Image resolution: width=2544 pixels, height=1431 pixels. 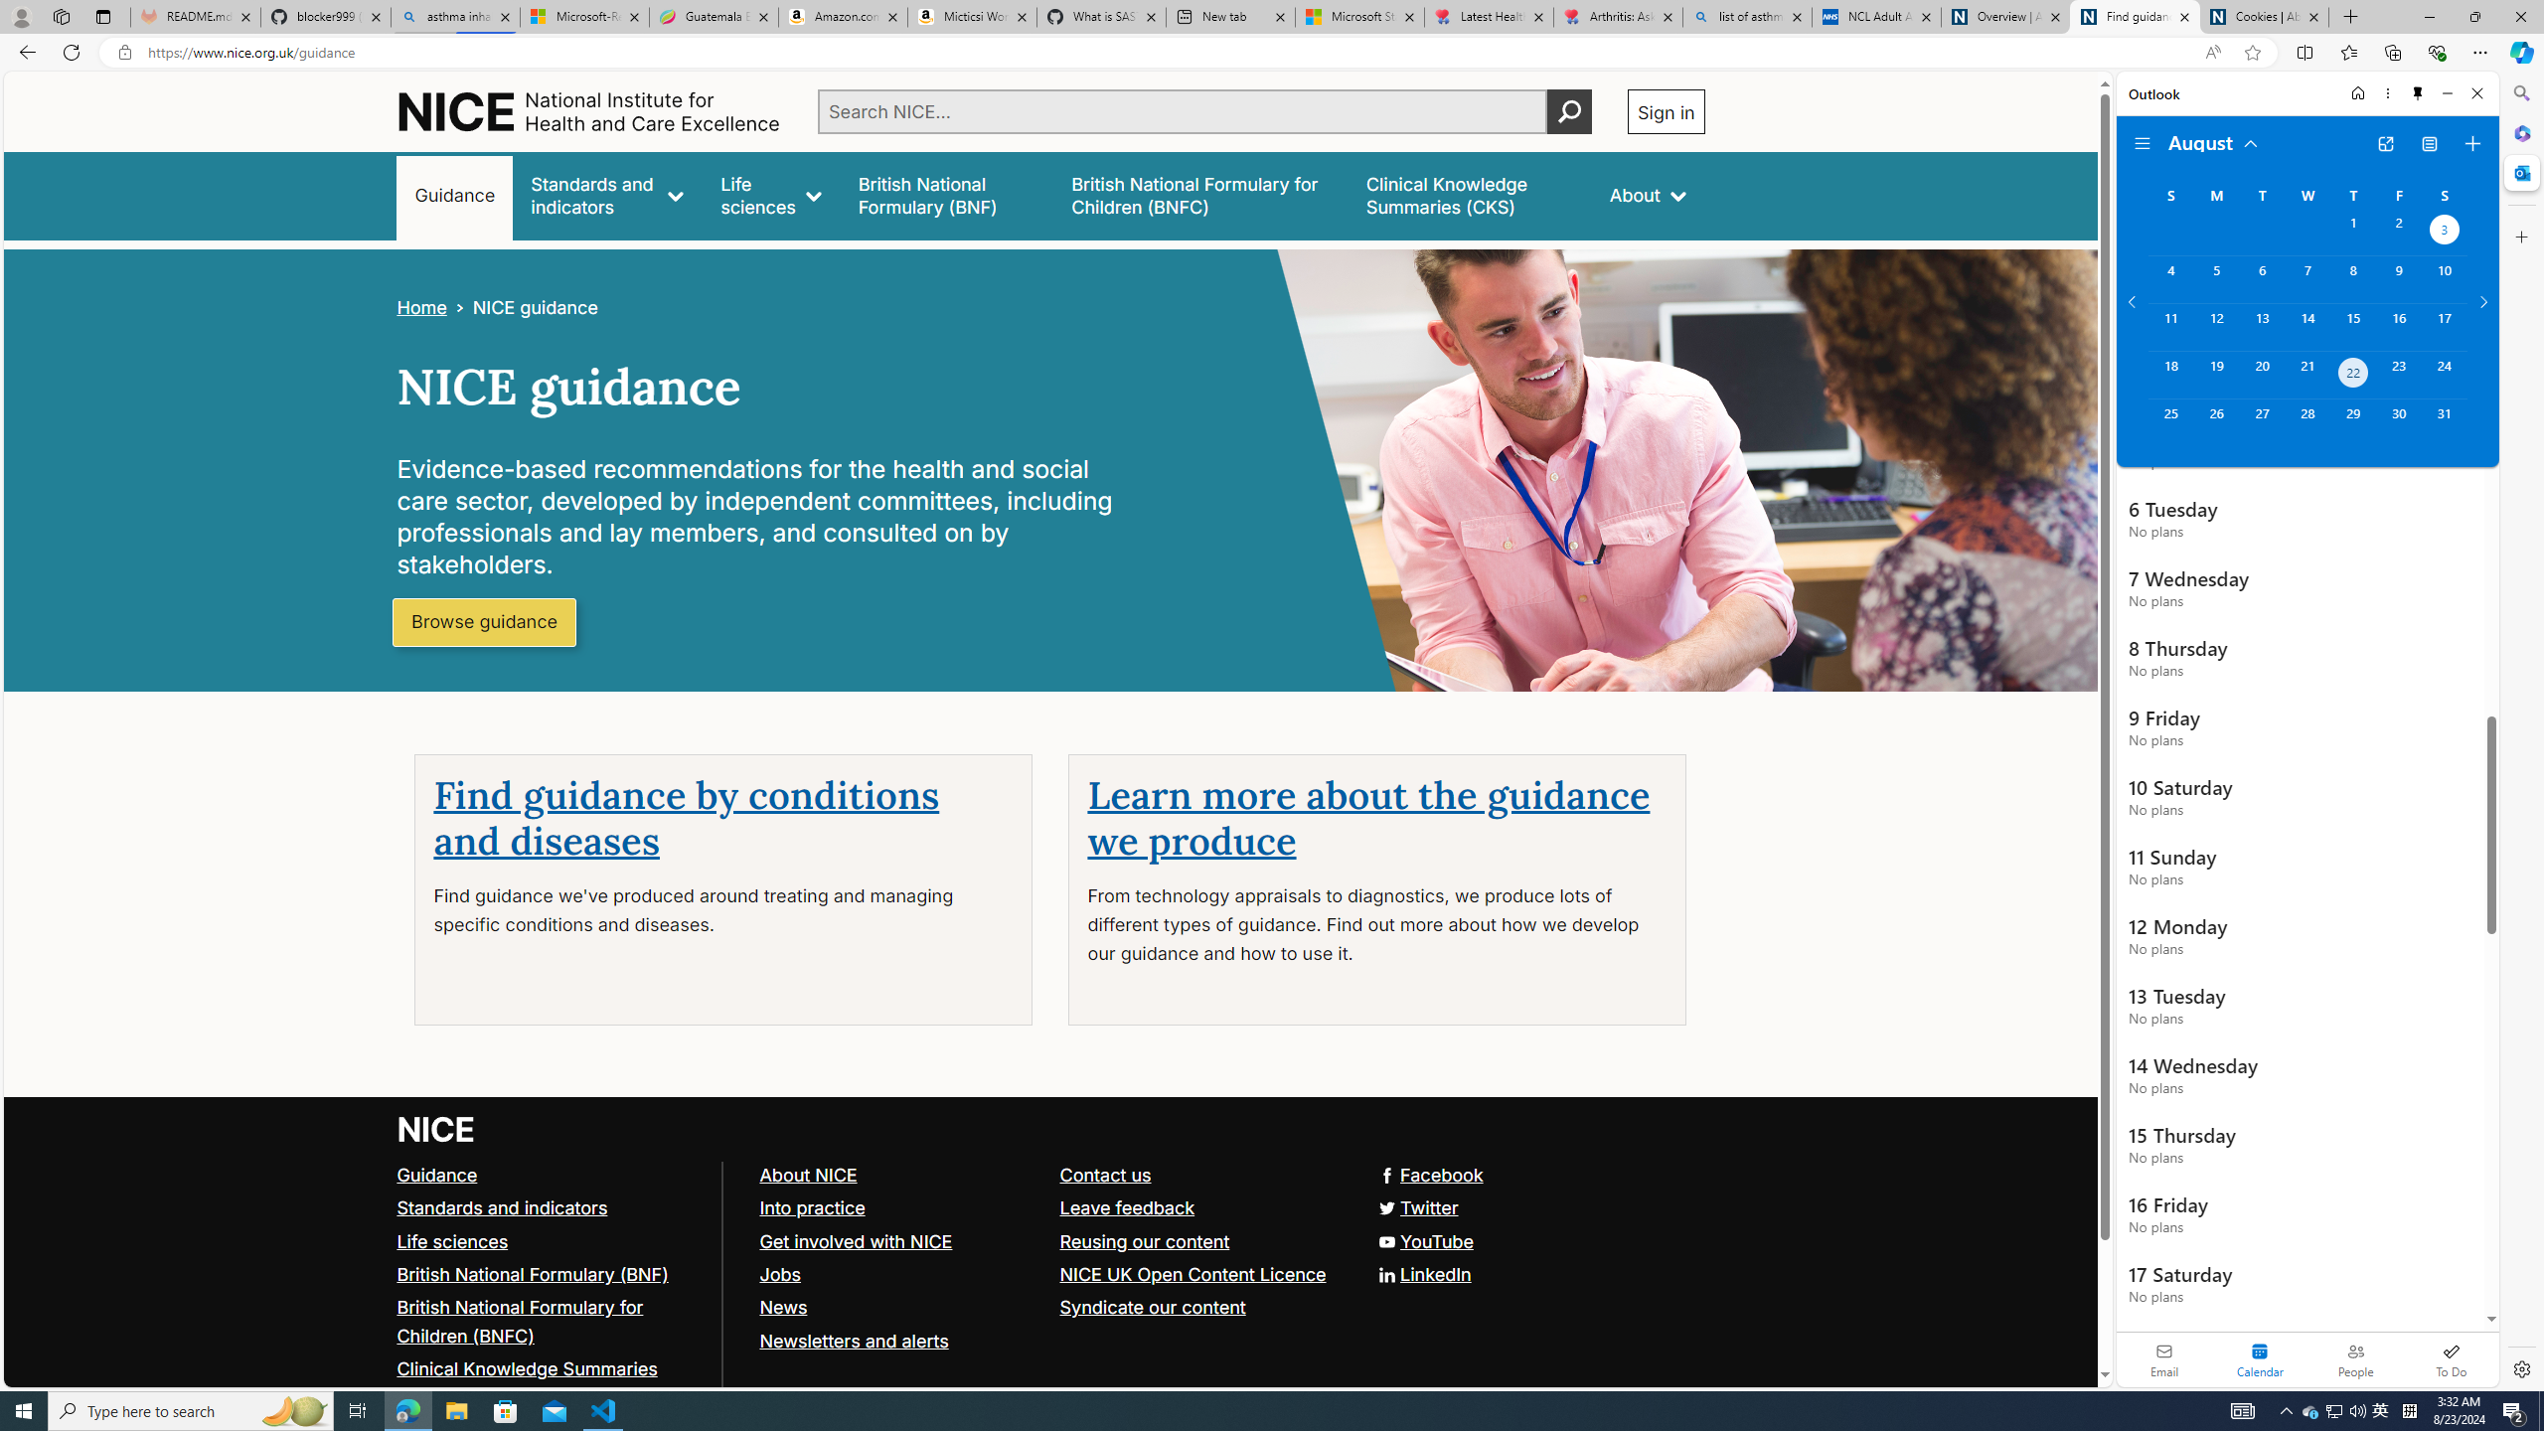 I want to click on Folder navigation, so click(x=2143, y=144).